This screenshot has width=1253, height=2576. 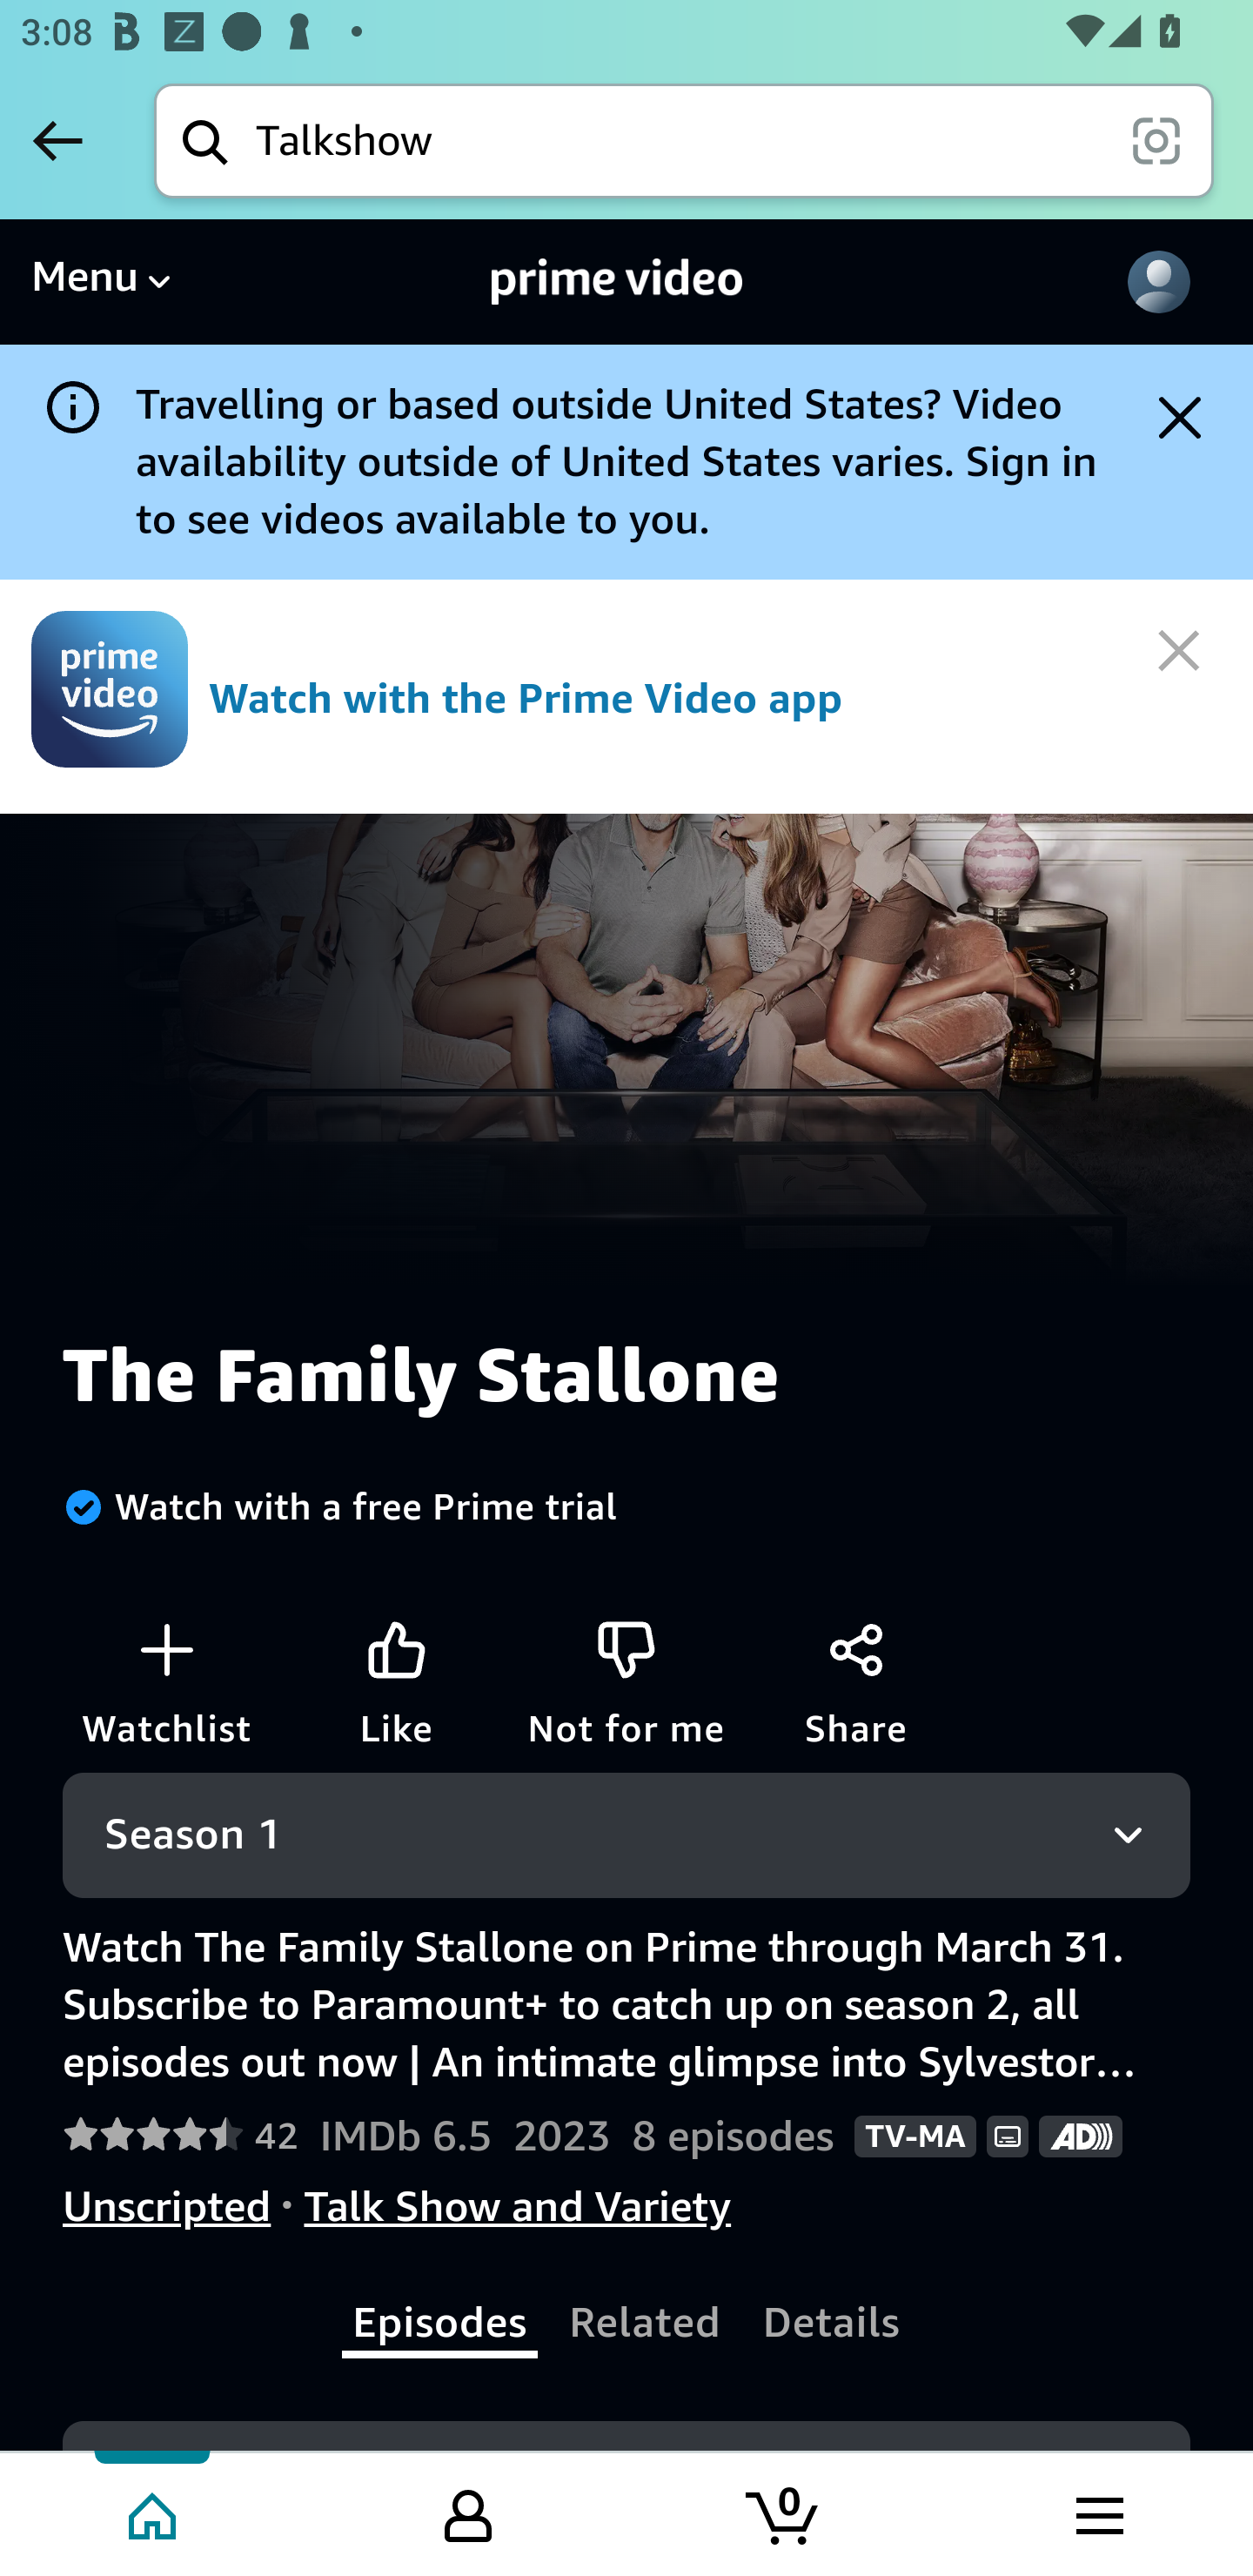 I want to click on Details, so click(x=831, y=2324).